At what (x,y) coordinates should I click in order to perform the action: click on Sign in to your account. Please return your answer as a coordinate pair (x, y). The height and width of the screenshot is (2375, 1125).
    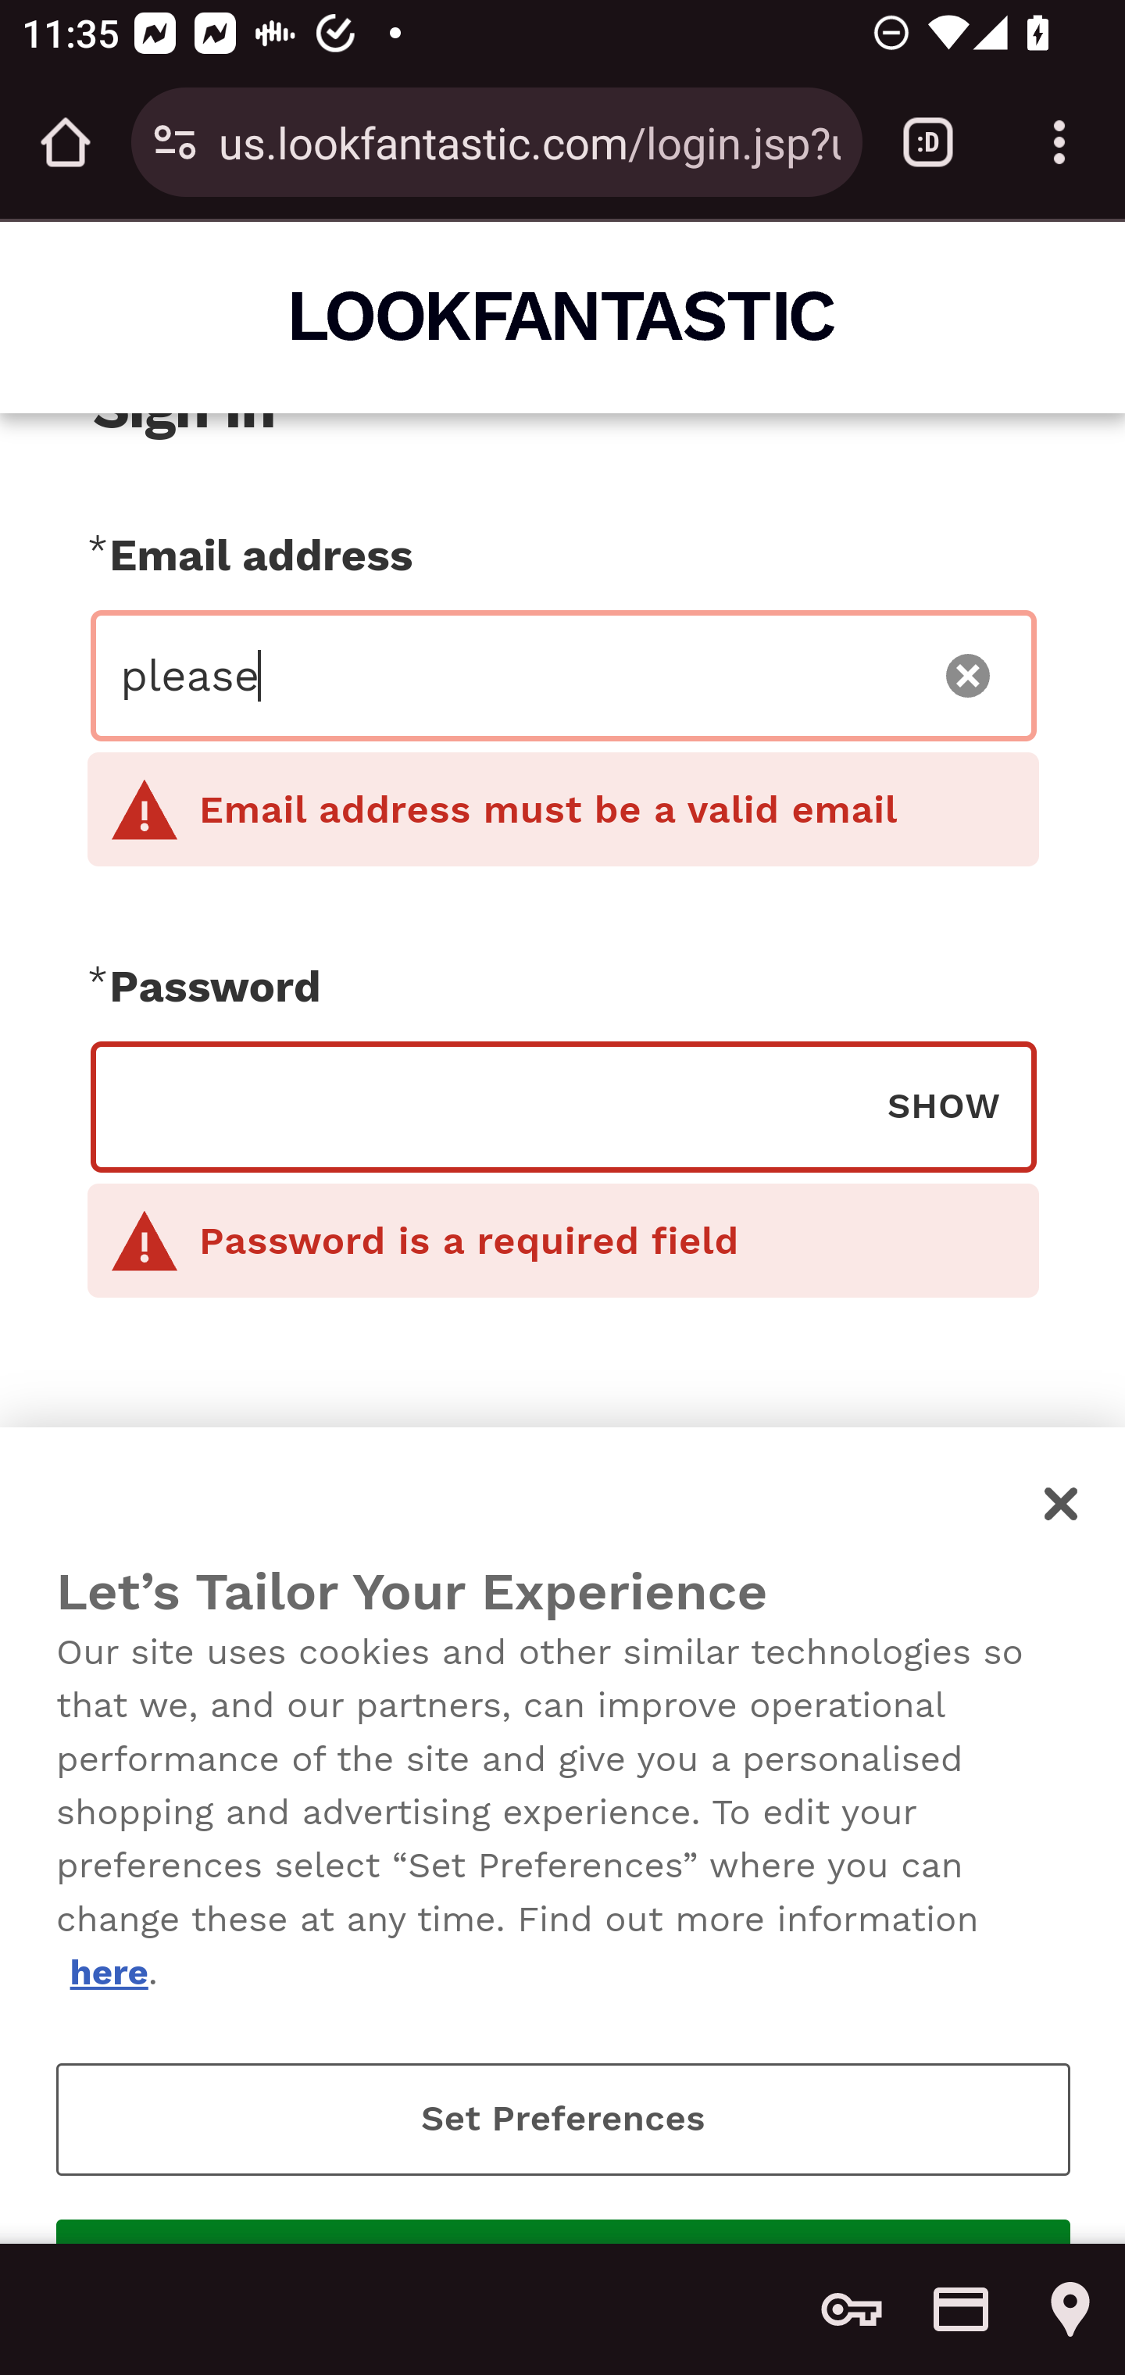
    Looking at the image, I should click on (563, 1622).